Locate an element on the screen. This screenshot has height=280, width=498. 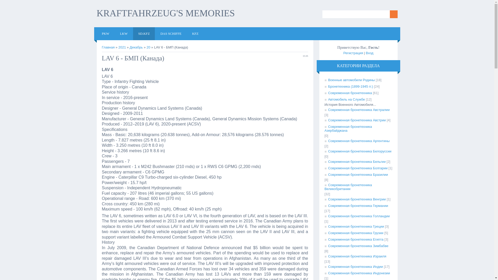
LKW is located at coordinates (123, 34).